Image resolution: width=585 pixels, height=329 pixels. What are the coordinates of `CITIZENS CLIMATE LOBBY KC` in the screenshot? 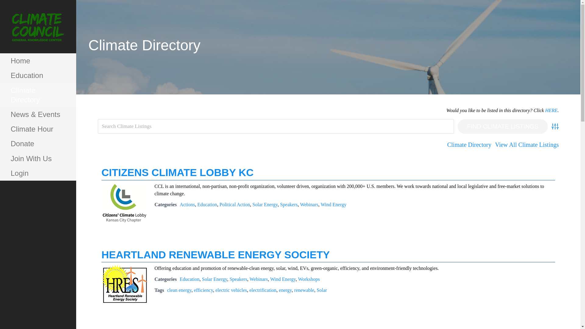 It's located at (177, 172).